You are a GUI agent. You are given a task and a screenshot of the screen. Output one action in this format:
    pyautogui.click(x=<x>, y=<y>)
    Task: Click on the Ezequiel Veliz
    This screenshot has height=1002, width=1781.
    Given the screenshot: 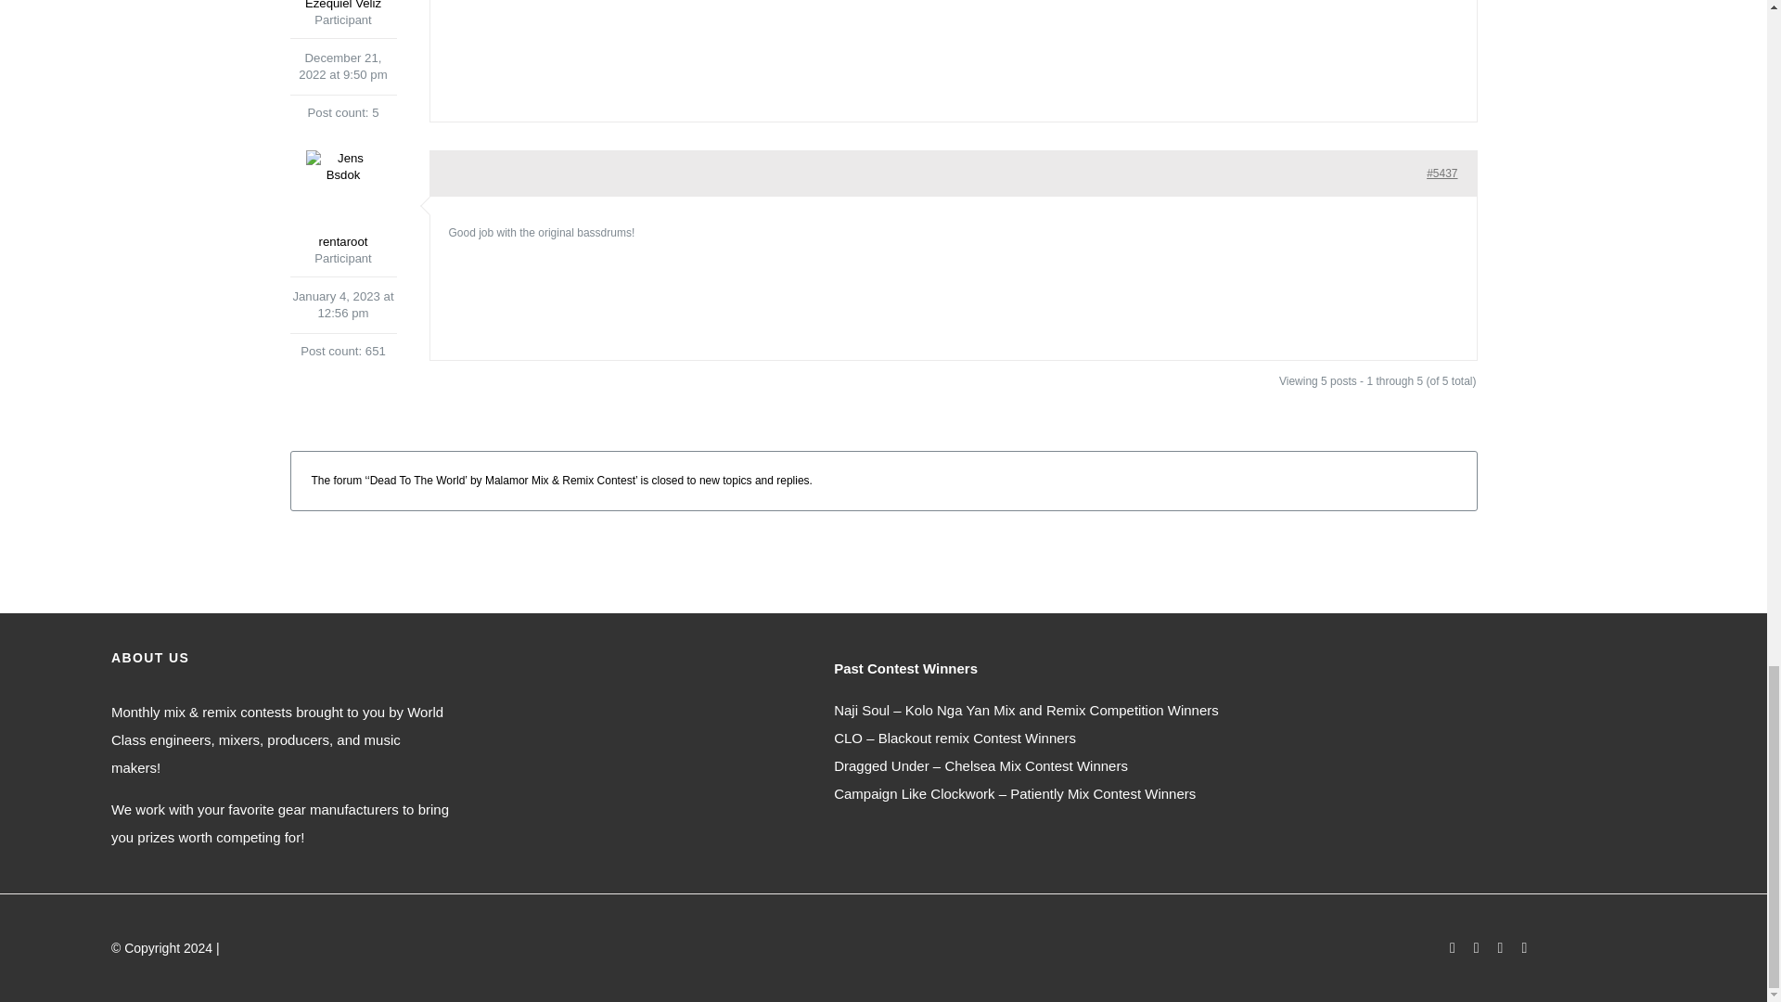 What is the action you would take?
    pyautogui.click(x=341, y=6)
    